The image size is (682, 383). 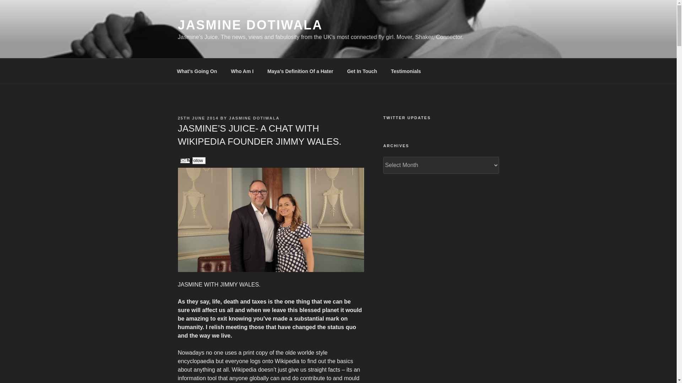 I want to click on Email, RSS, so click(x=185, y=161).